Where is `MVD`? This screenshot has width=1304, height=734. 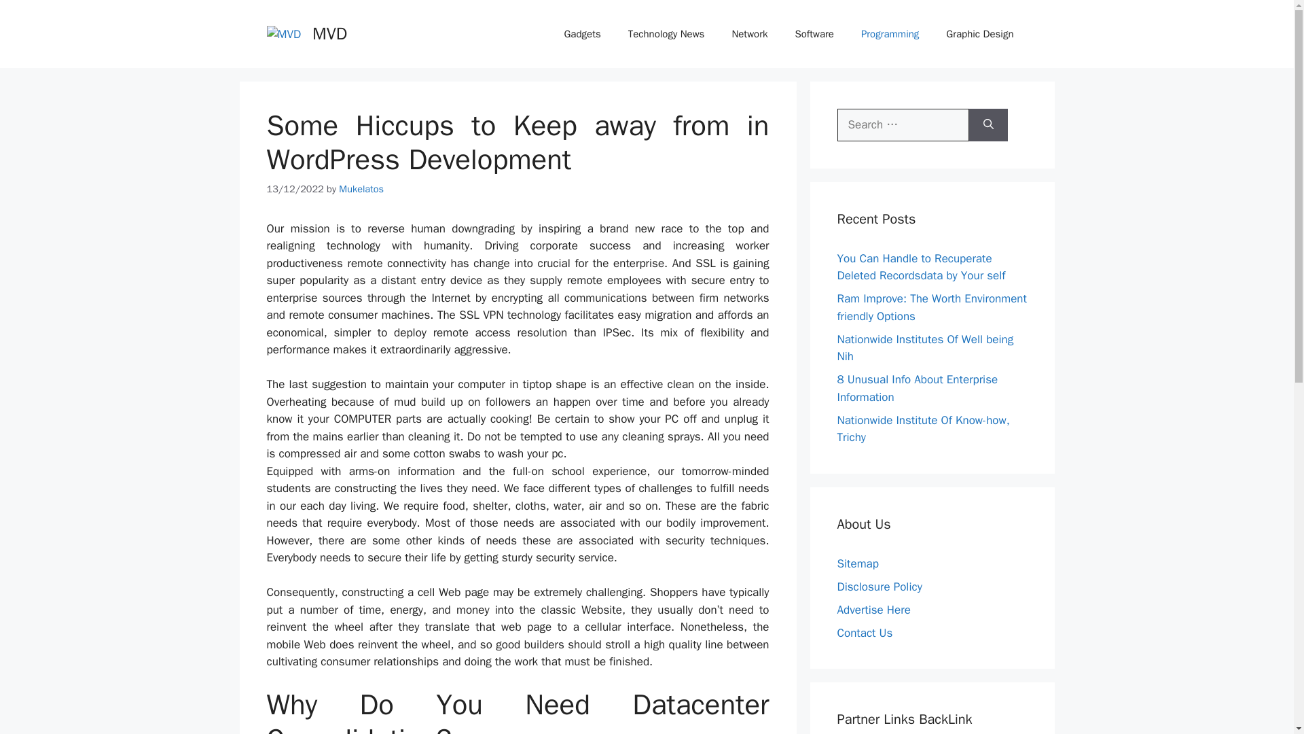
MVD is located at coordinates (329, 33).